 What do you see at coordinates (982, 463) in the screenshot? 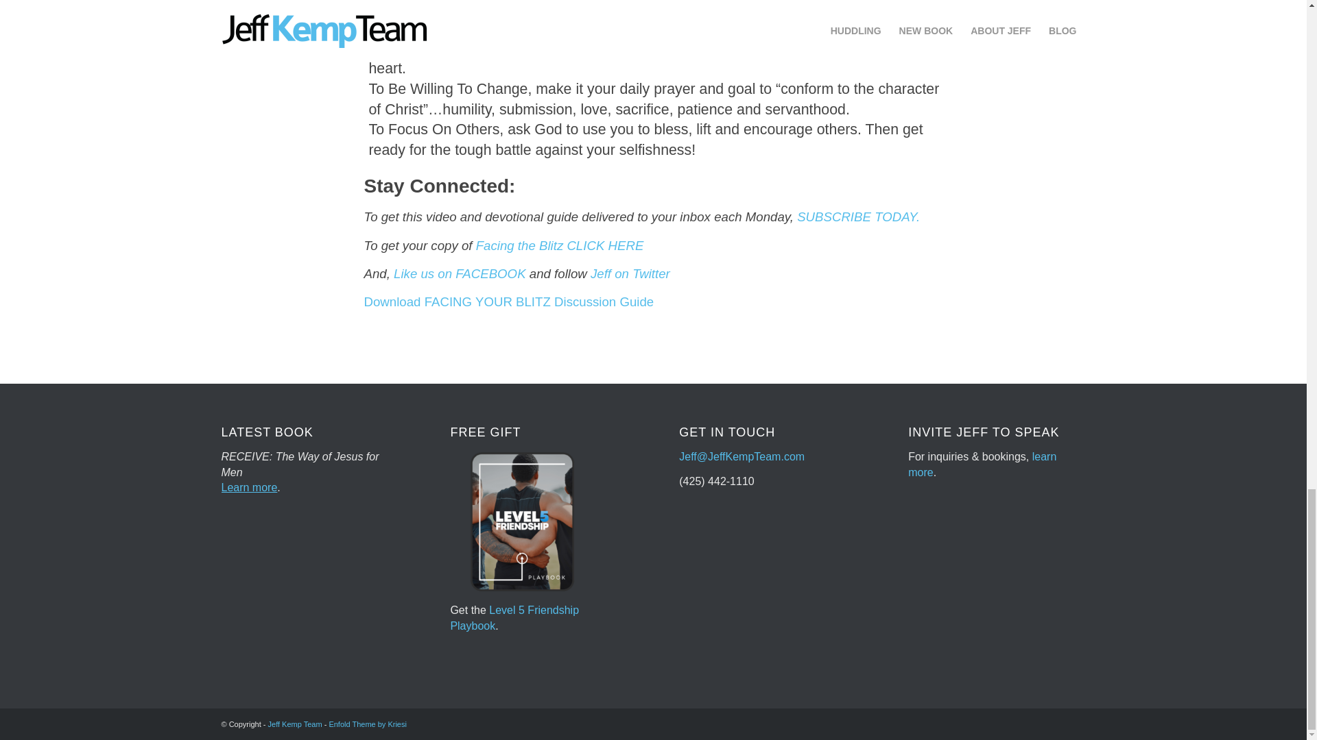
I see `learn more` at bounding box center [982, 463].